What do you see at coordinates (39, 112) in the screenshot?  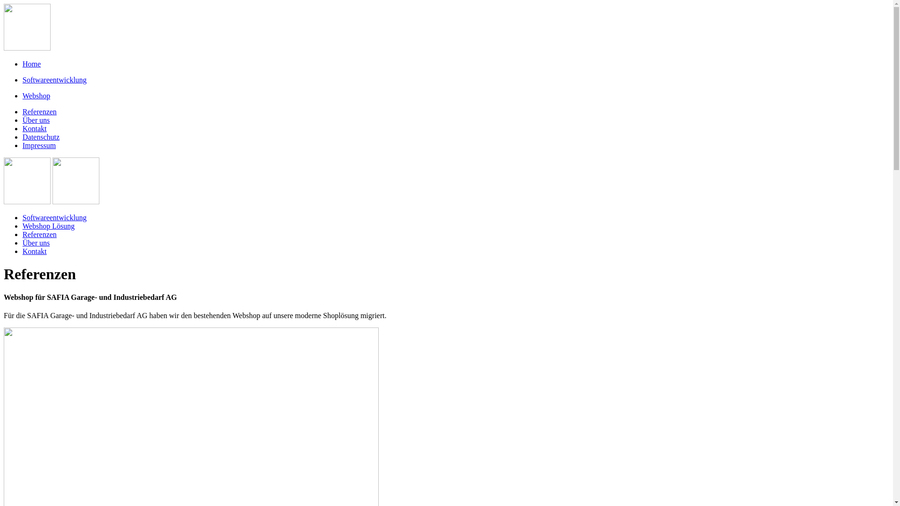 I see `Referenzen` at bounding box center [39, 112].